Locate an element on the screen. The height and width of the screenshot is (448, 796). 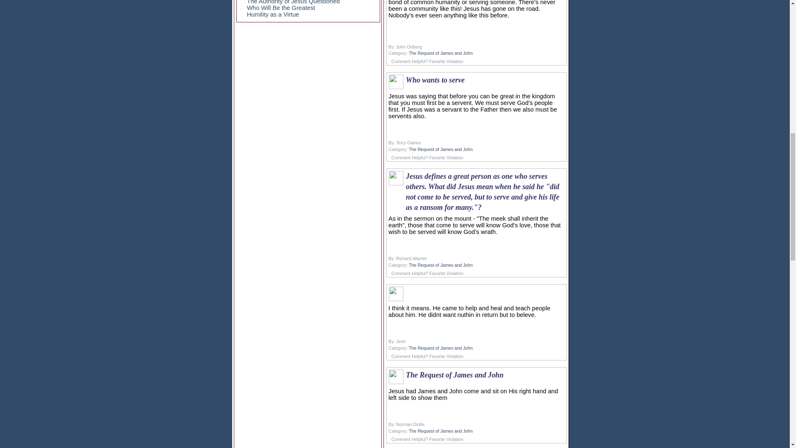
The Request of James and John is located at coordinates (441, 149).